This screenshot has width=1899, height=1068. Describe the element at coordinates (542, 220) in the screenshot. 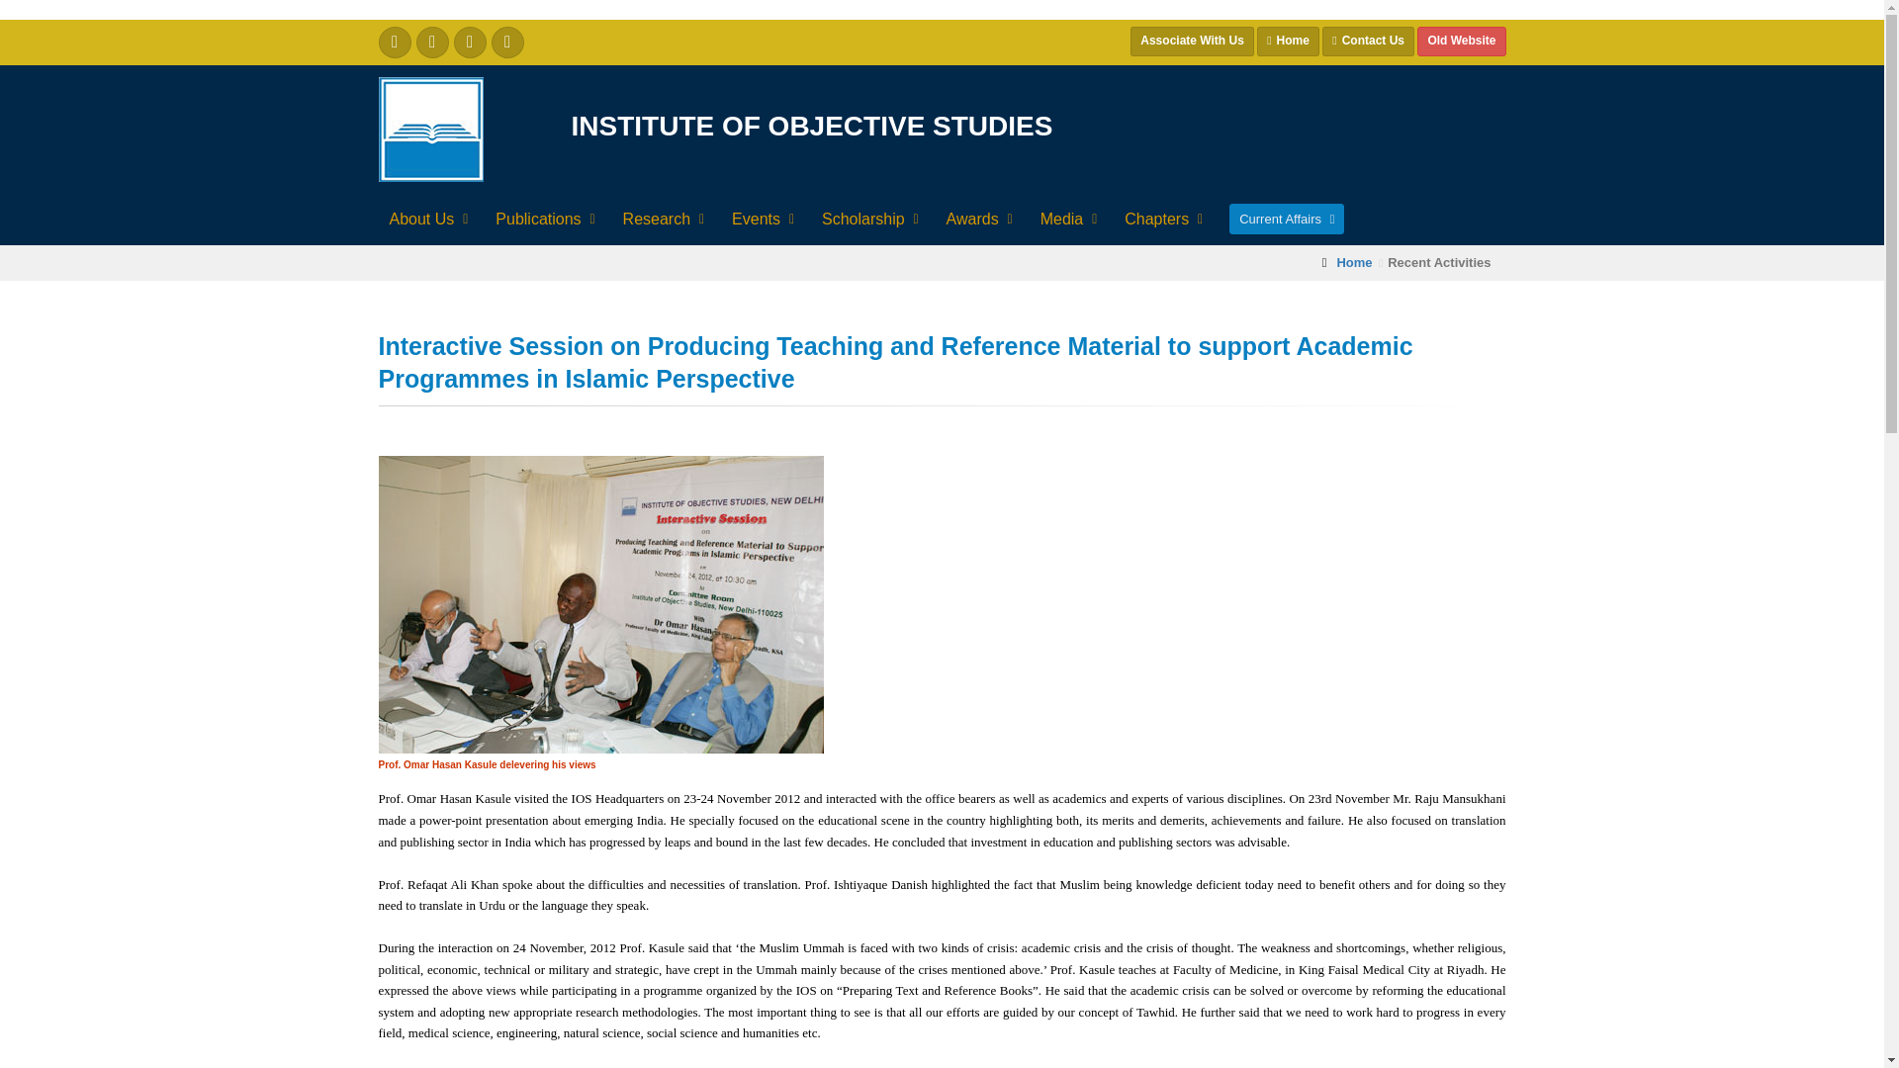

I see `Publications` at that location.